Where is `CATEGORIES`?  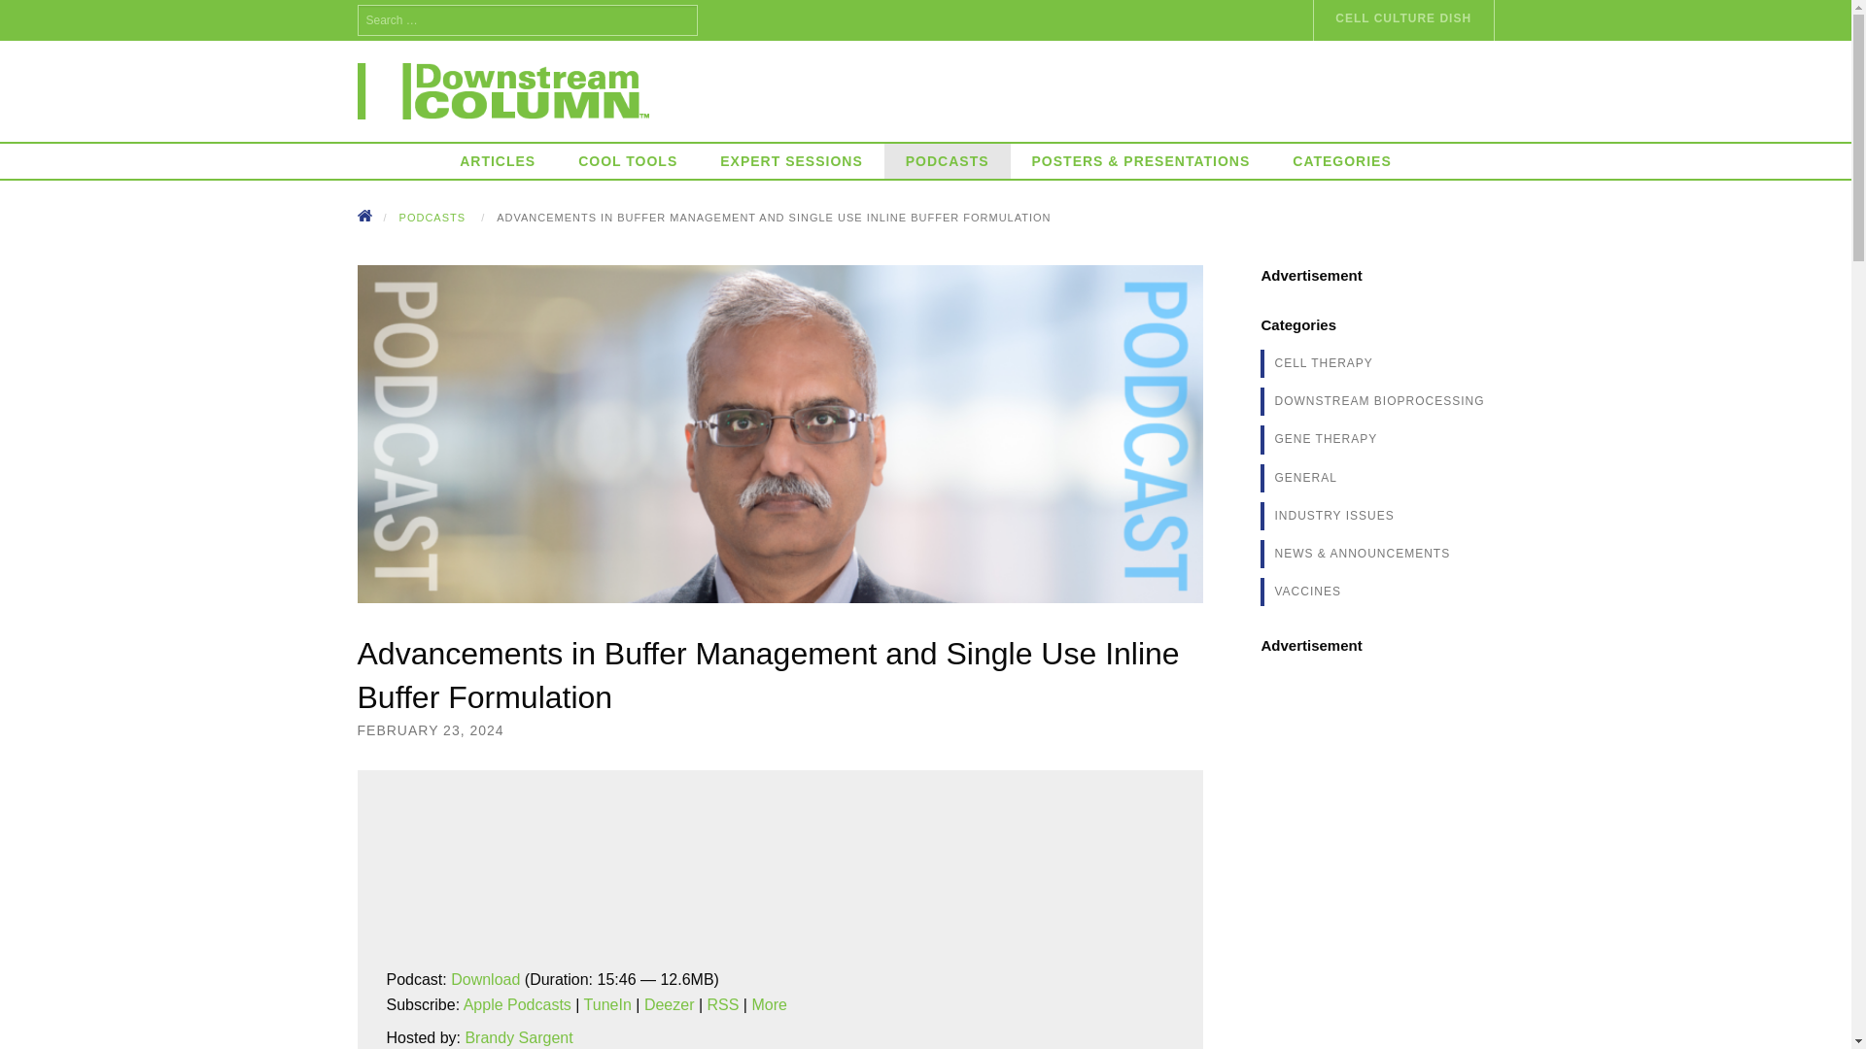 CATEGORIES is located at coordinates (1341, 160).